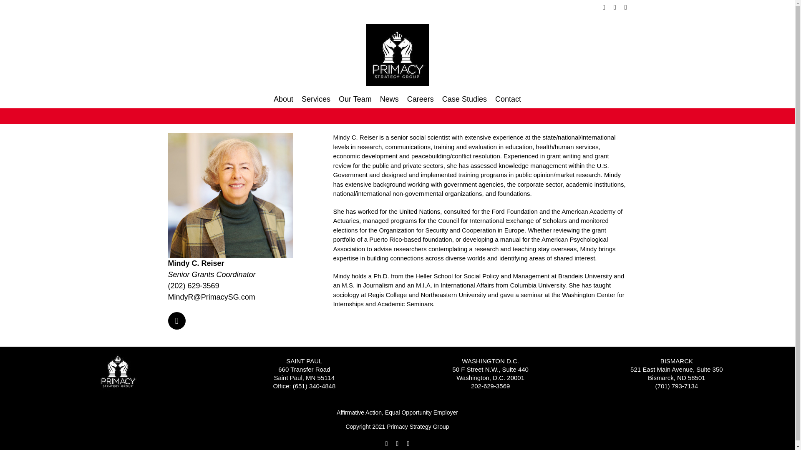 This screenshot has height=450, width=801. I want to click on Case Studies, so click(464, 99).